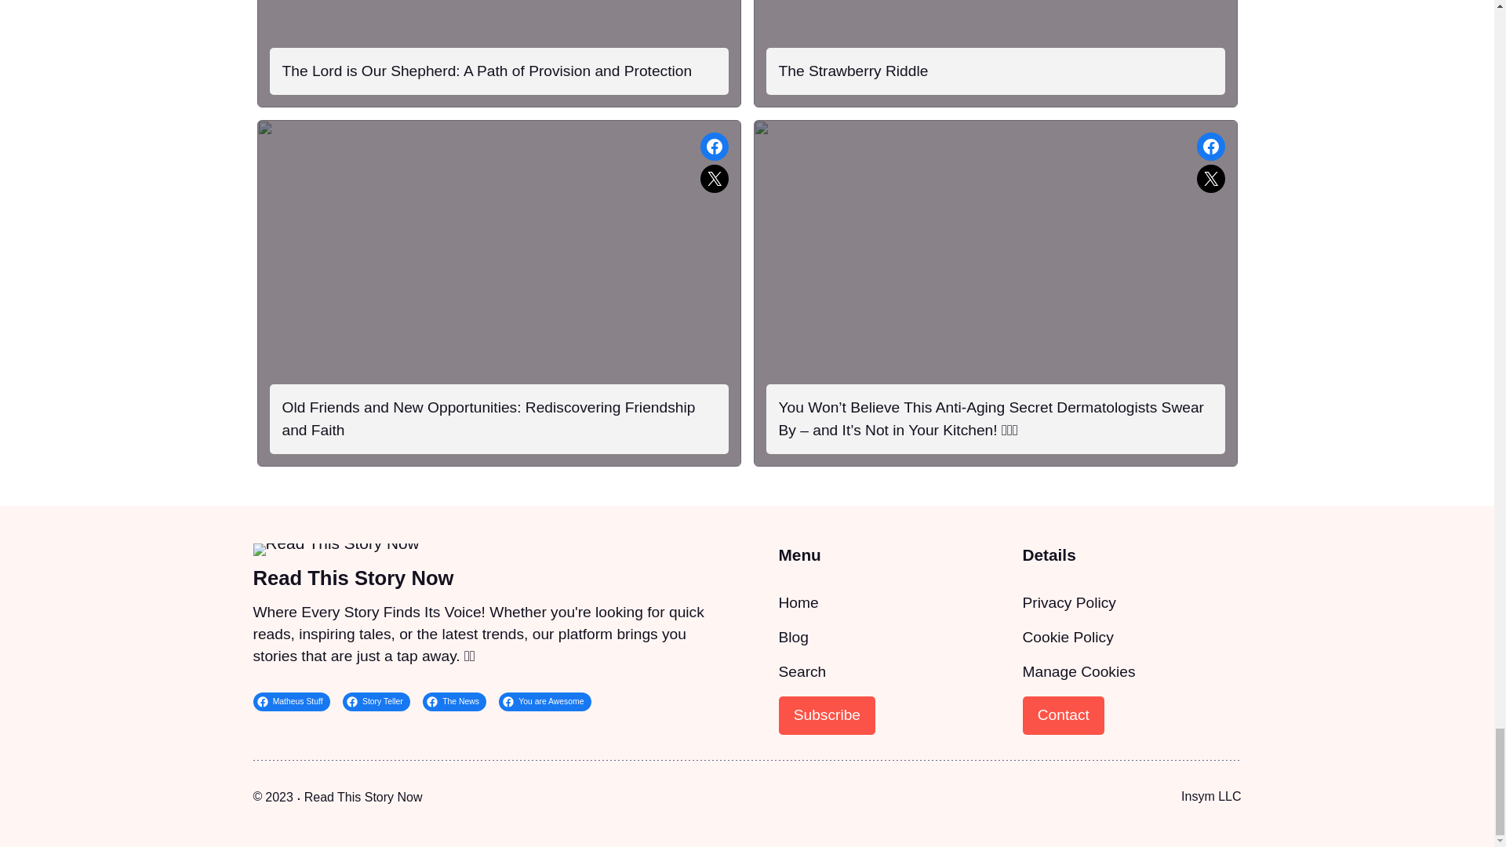 The image size is (1506, 847). Describe the element at coordinates (714, 179) in the screenshot. I see `X` at that location.